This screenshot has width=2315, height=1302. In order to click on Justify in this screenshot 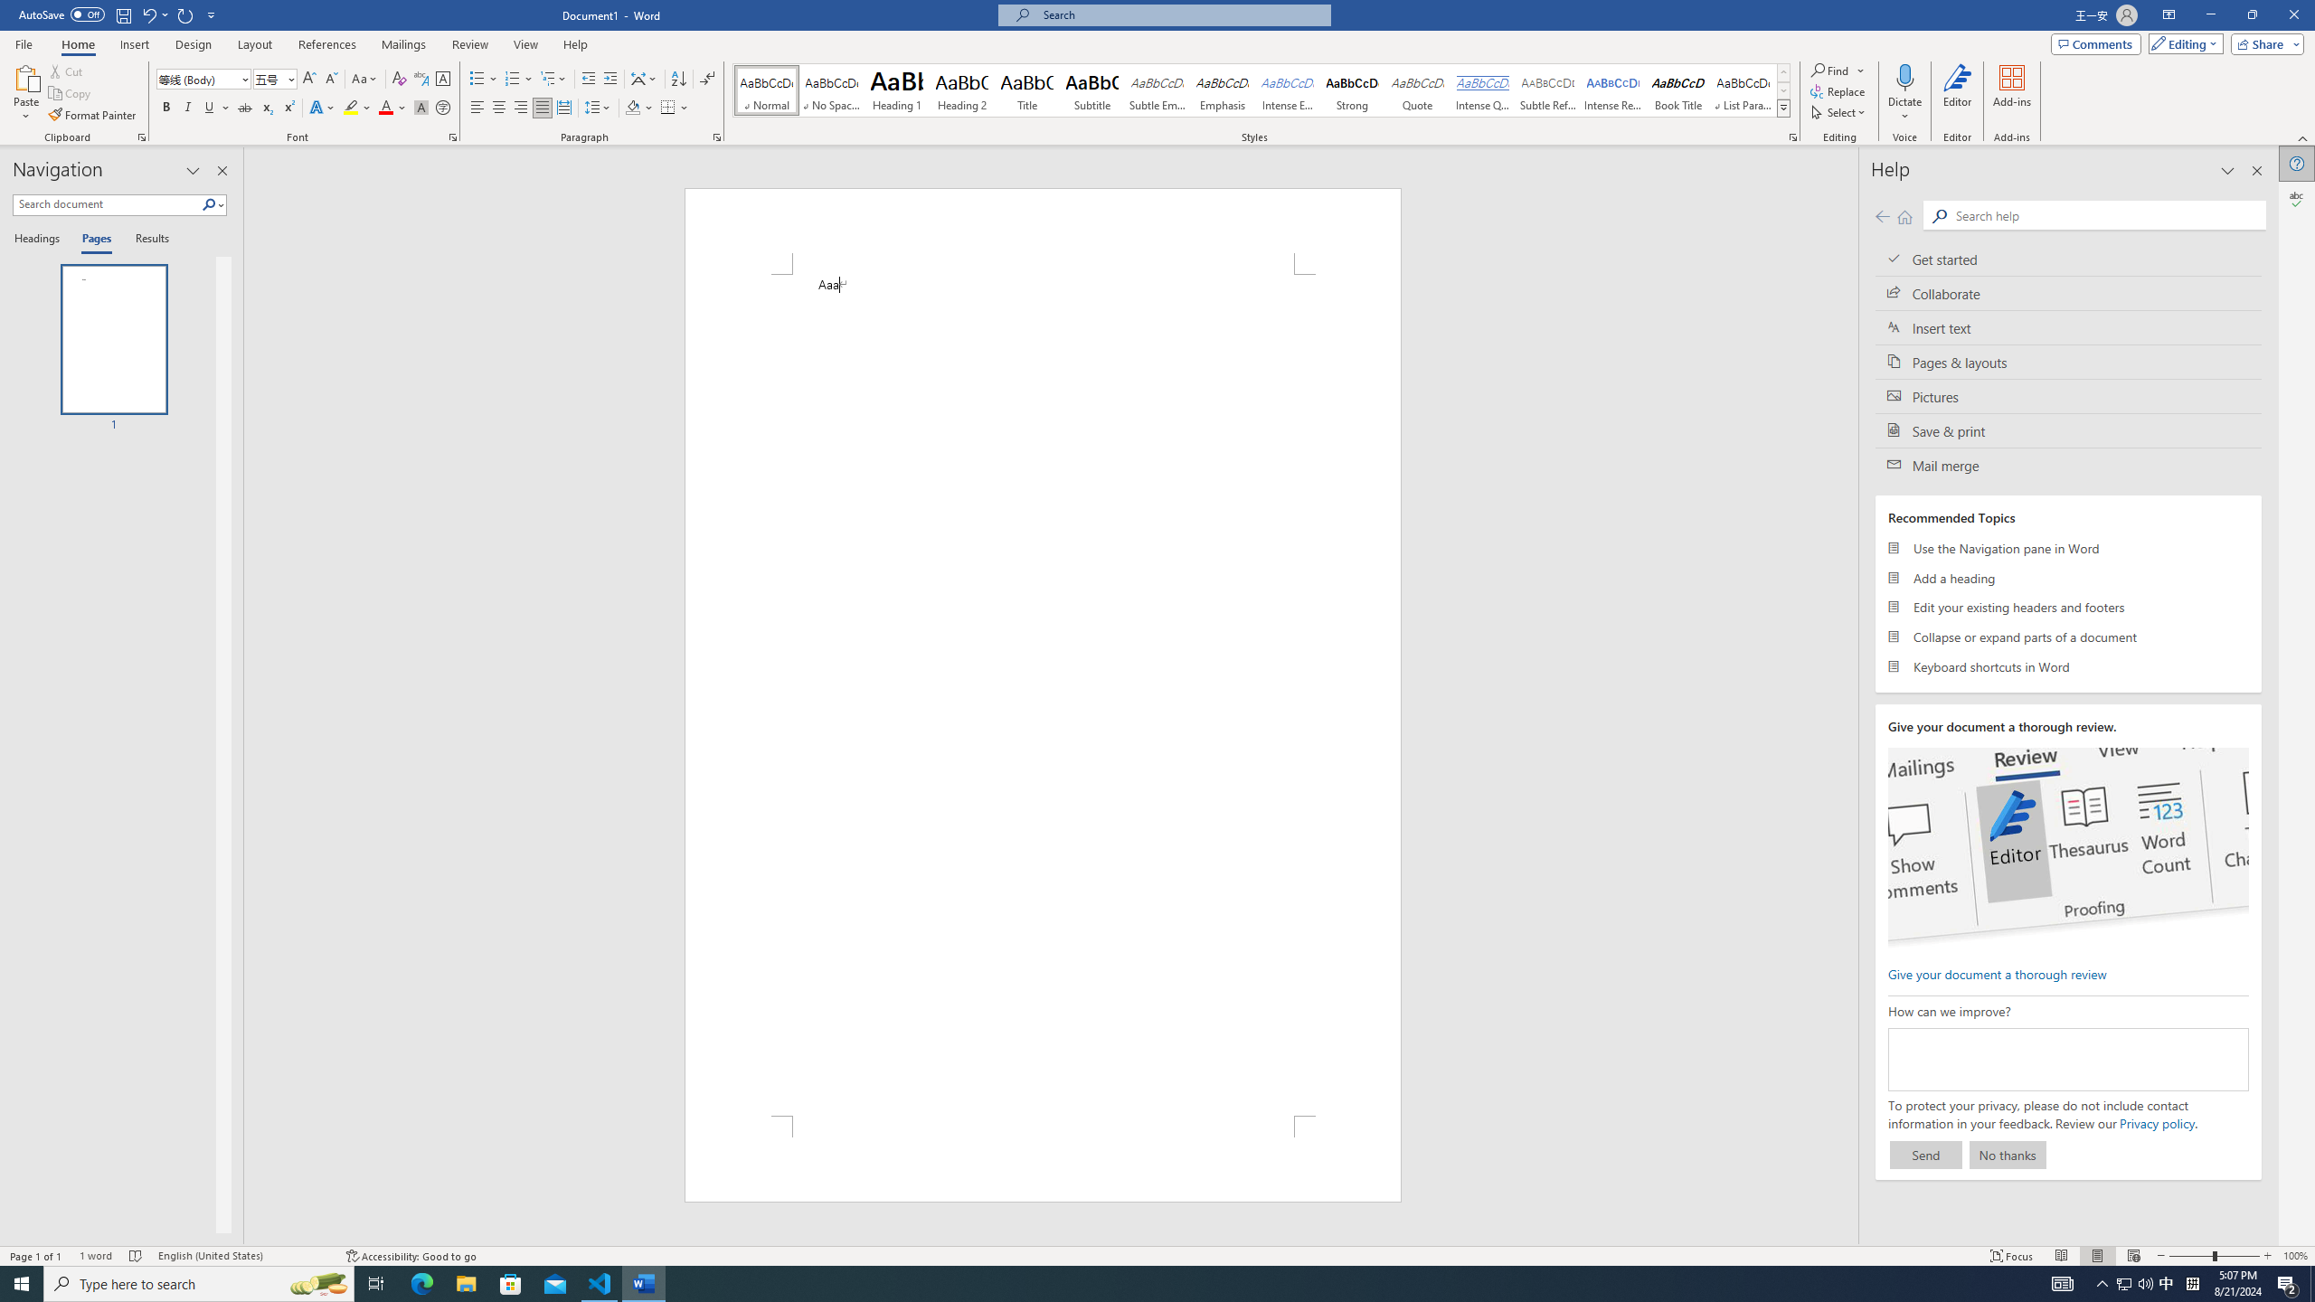, I will do `click(543, 108)`.